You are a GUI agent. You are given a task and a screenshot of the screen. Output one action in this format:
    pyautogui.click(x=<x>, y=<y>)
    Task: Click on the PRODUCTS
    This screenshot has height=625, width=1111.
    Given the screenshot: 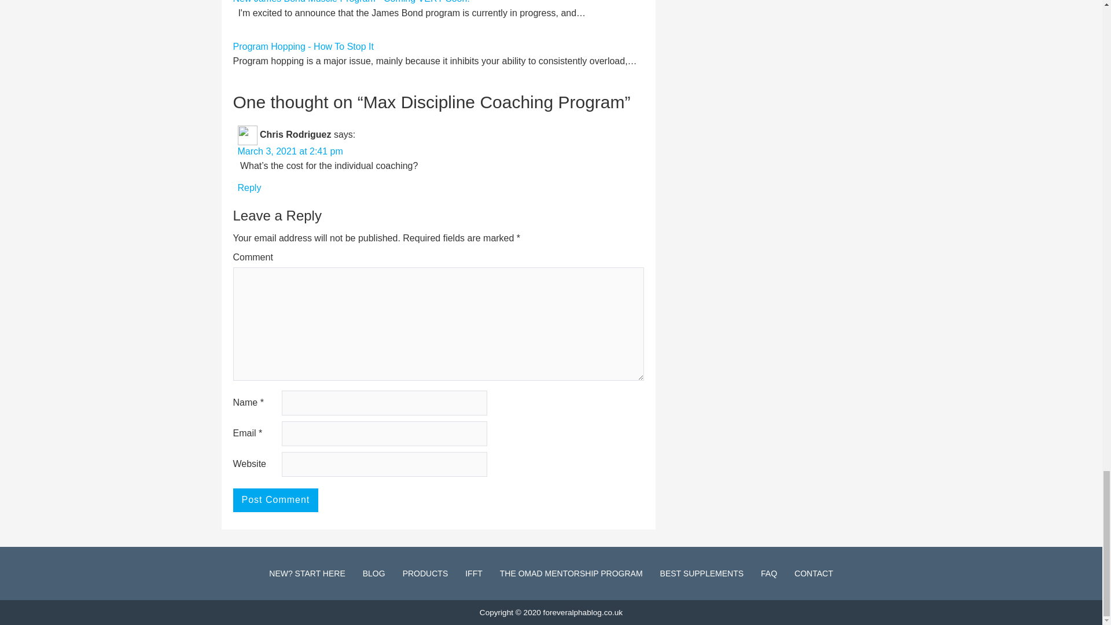 What is the action you would take?
    pyautogui.click(x=425, y=573)
    